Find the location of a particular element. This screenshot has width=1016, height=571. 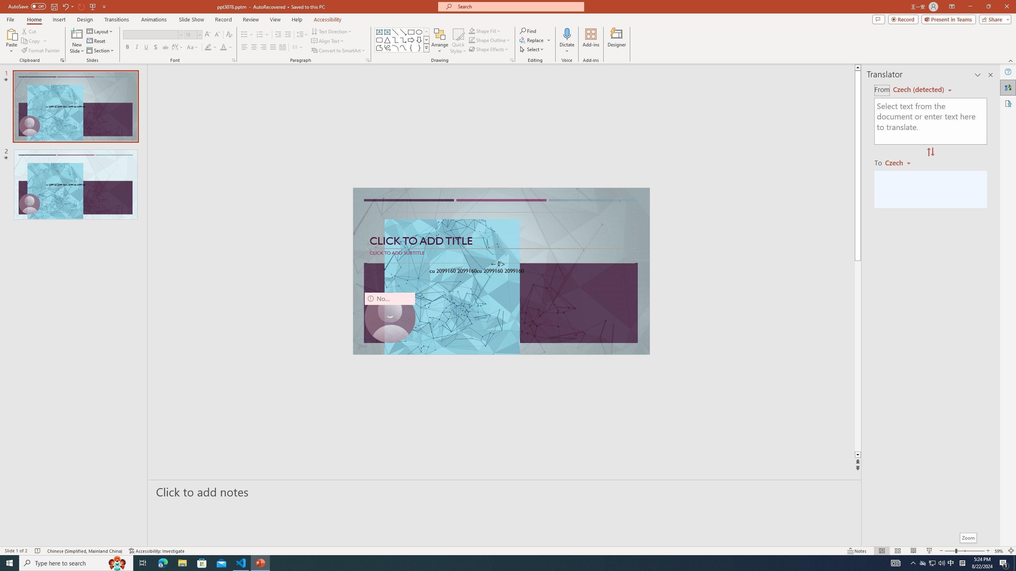

Subtitle TextBox is located at coordinates (501, 255).